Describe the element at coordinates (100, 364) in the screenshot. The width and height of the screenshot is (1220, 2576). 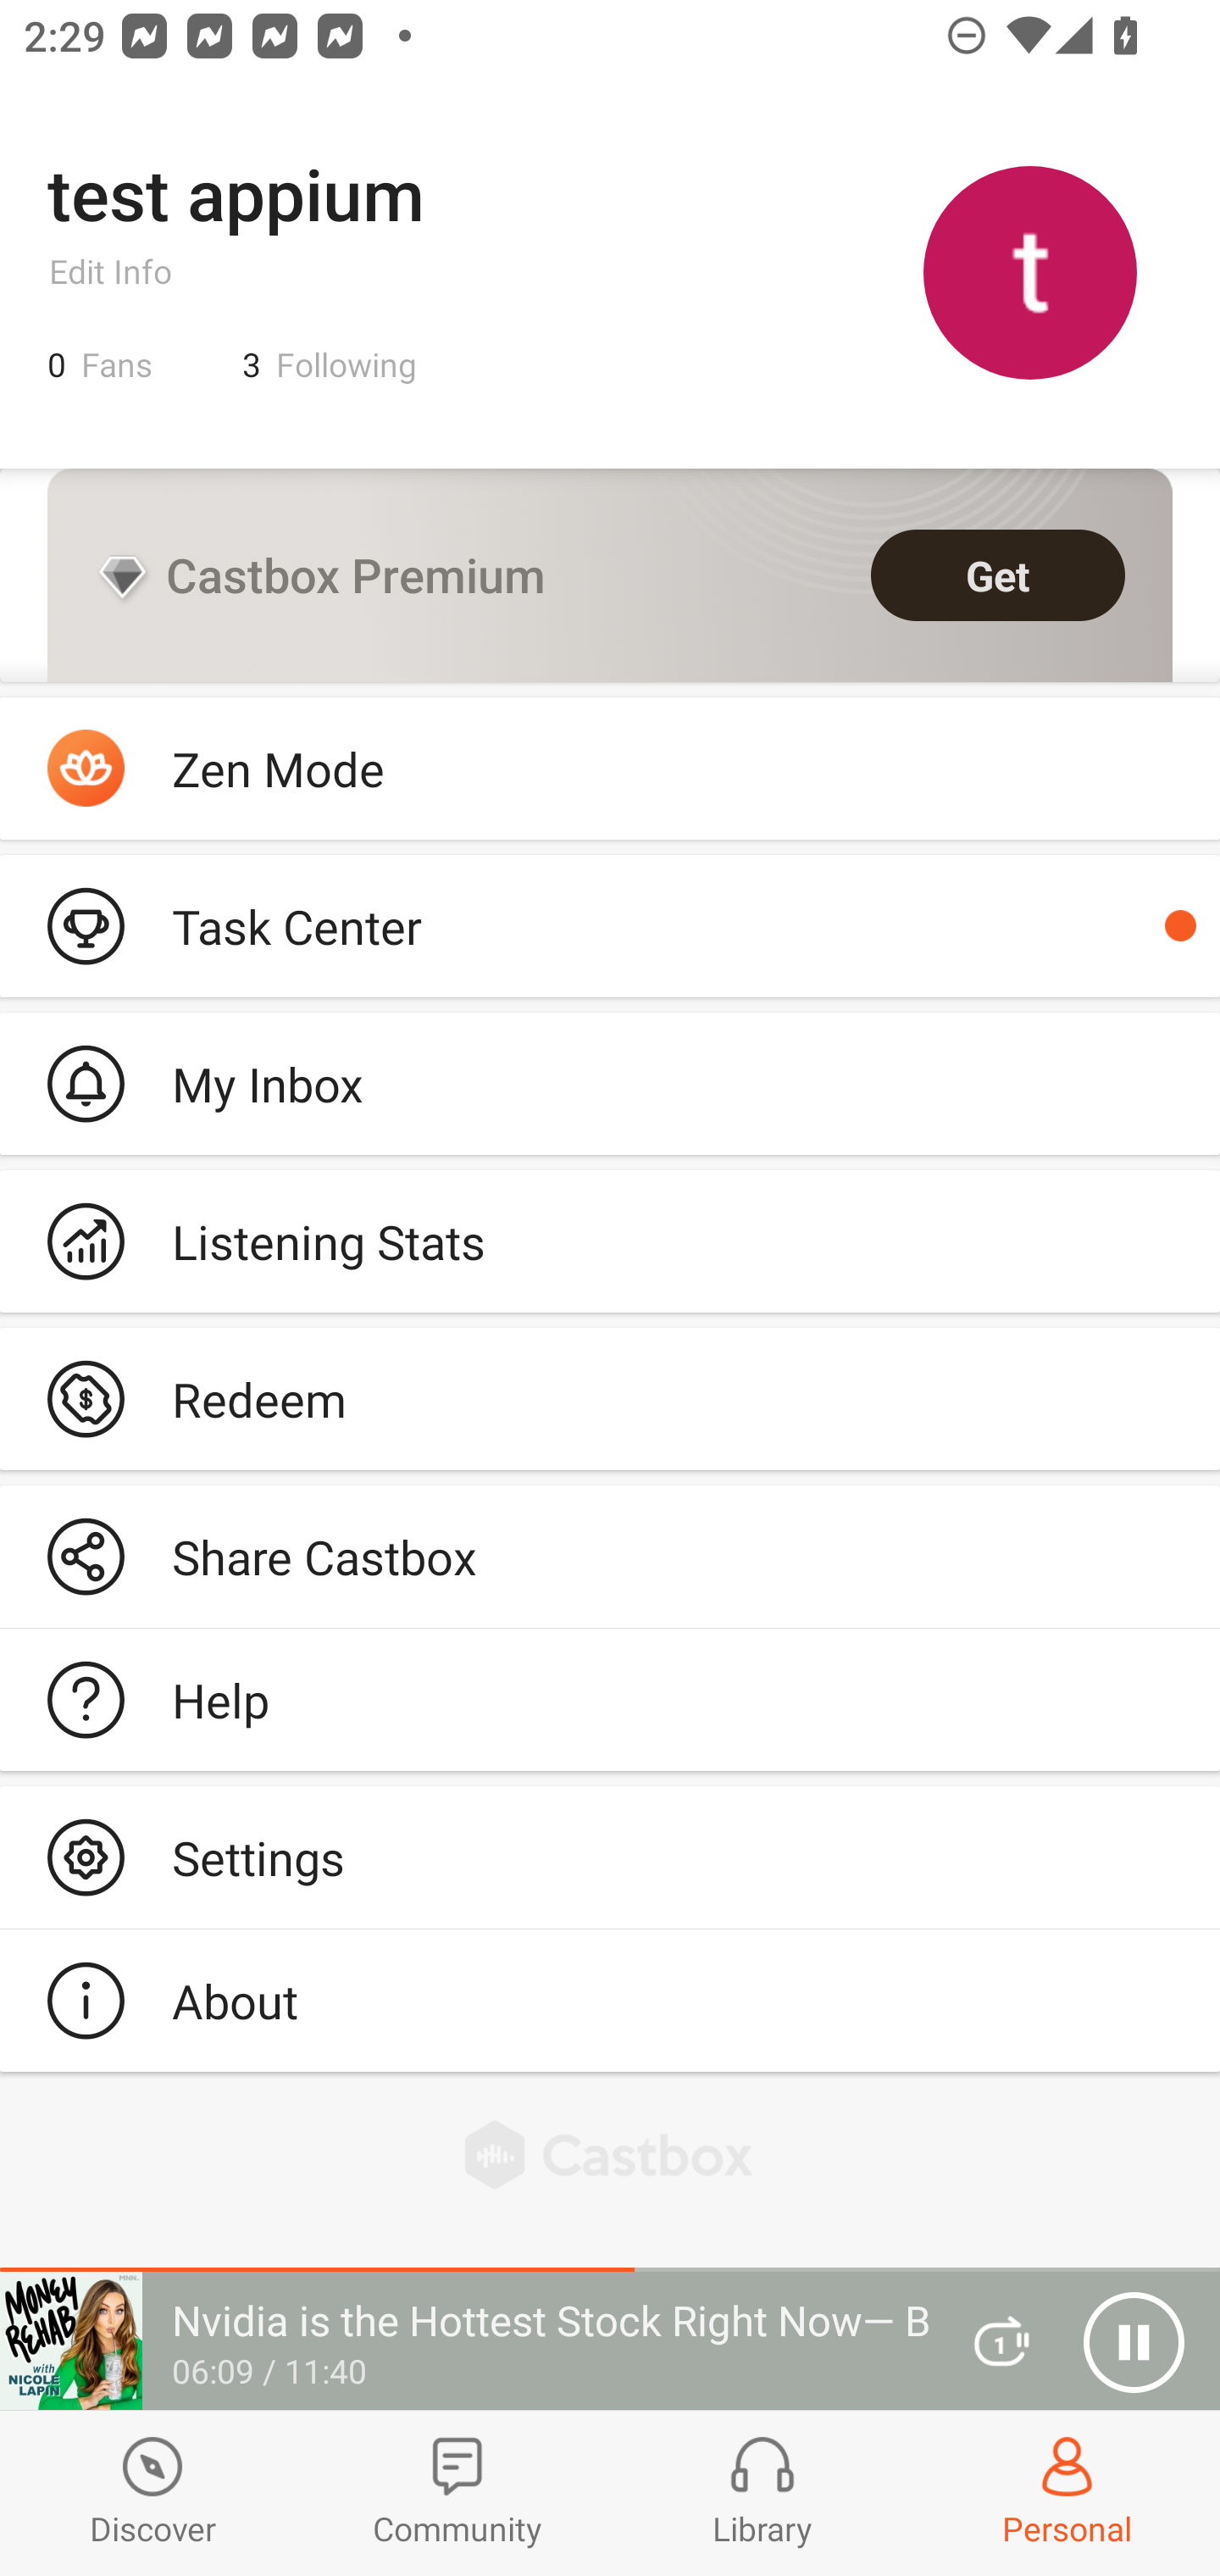
I see `0 Fans` at that location.